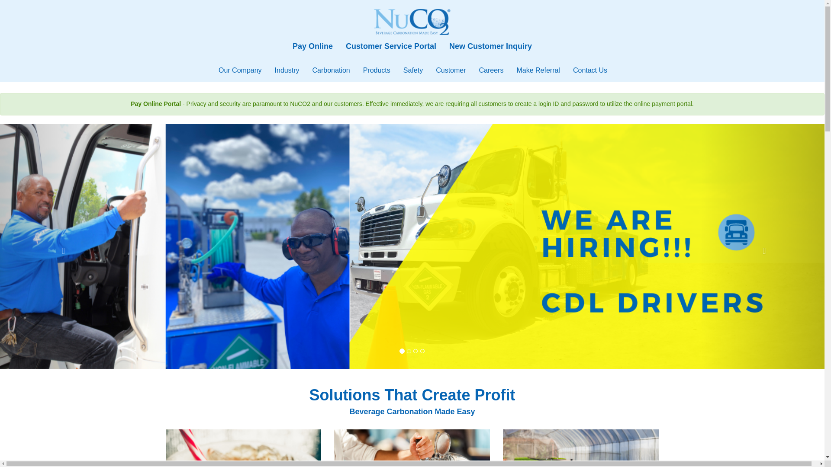 Image resolution: width=831 pixels, height=467 pixels. What do you see at coordinates (491, 70) in the screenshot?
I see `Careers` at bounding box center [491, 70].